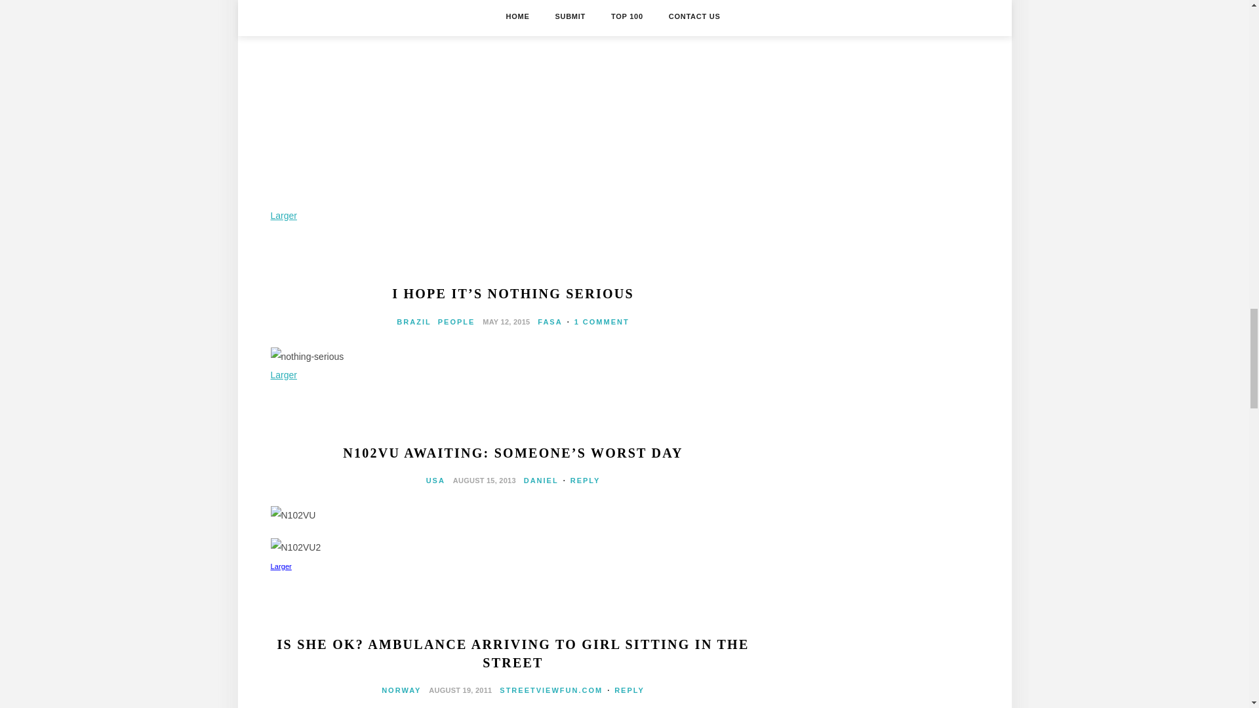 The height and width of the screenshot is (708, 1259). I want to click on Posts by Daniel, so click(541, 480).